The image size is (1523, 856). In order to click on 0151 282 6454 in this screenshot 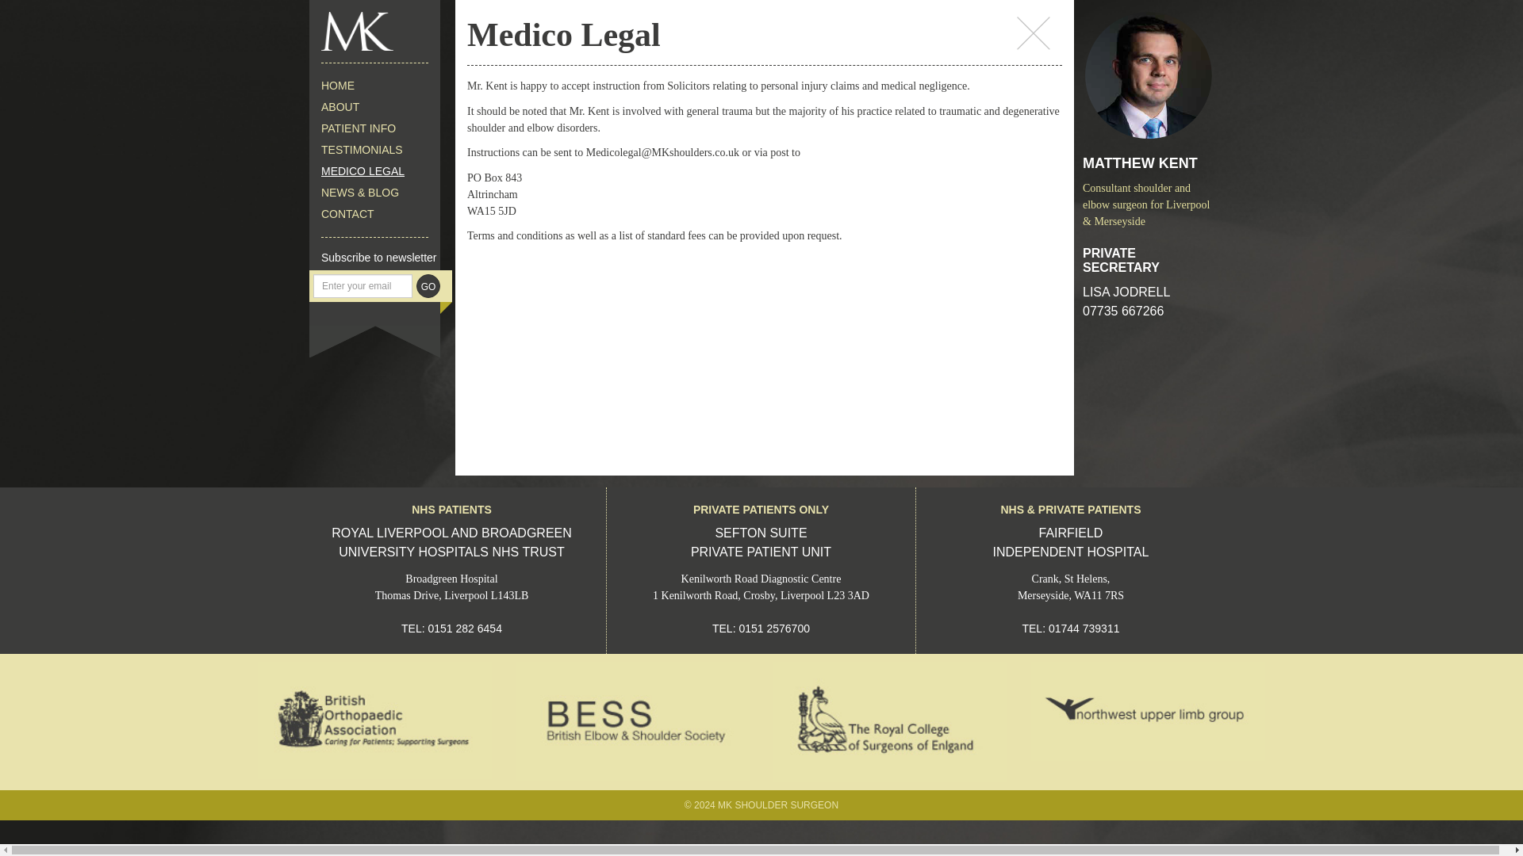, I will do `click(374, 151)`.